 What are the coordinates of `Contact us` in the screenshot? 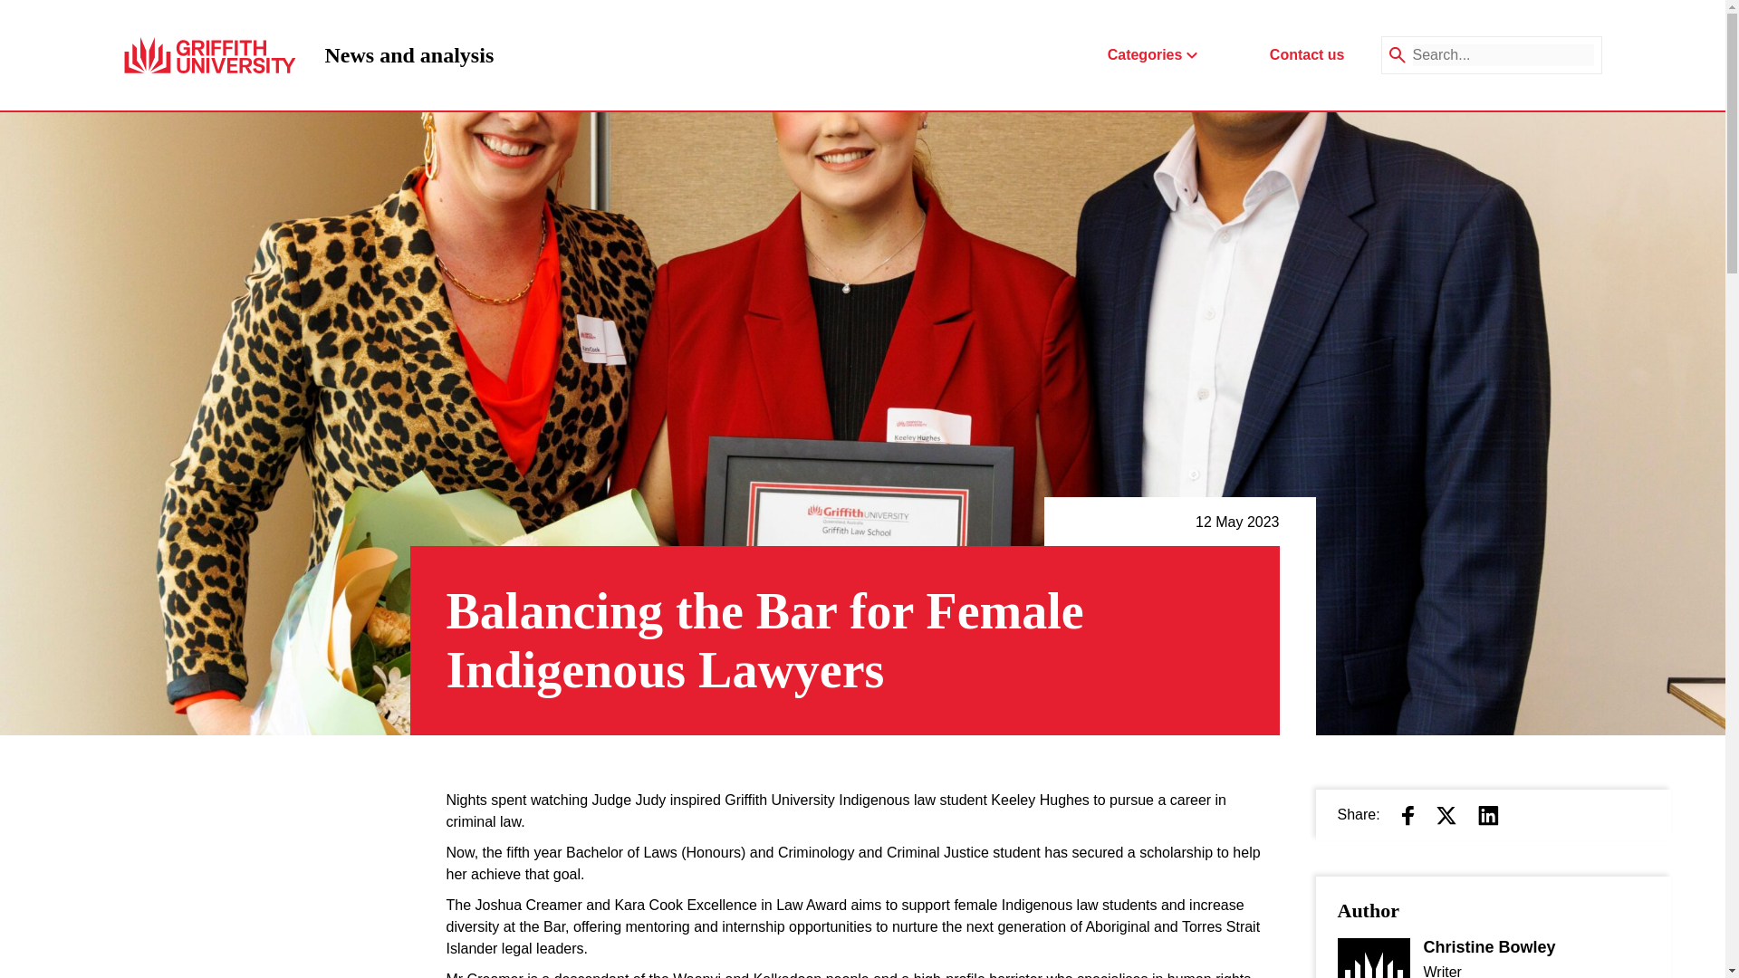 It's located at (1306, 54).